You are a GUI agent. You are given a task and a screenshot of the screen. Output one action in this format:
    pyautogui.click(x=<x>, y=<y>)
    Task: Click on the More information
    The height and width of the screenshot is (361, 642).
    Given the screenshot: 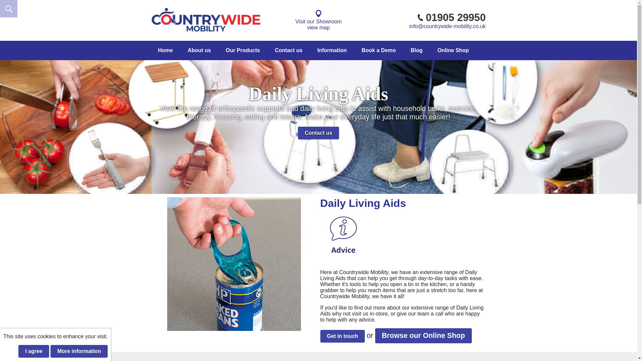 What is the action you would take?
    pyautogui.click(x=199, y=50)
    